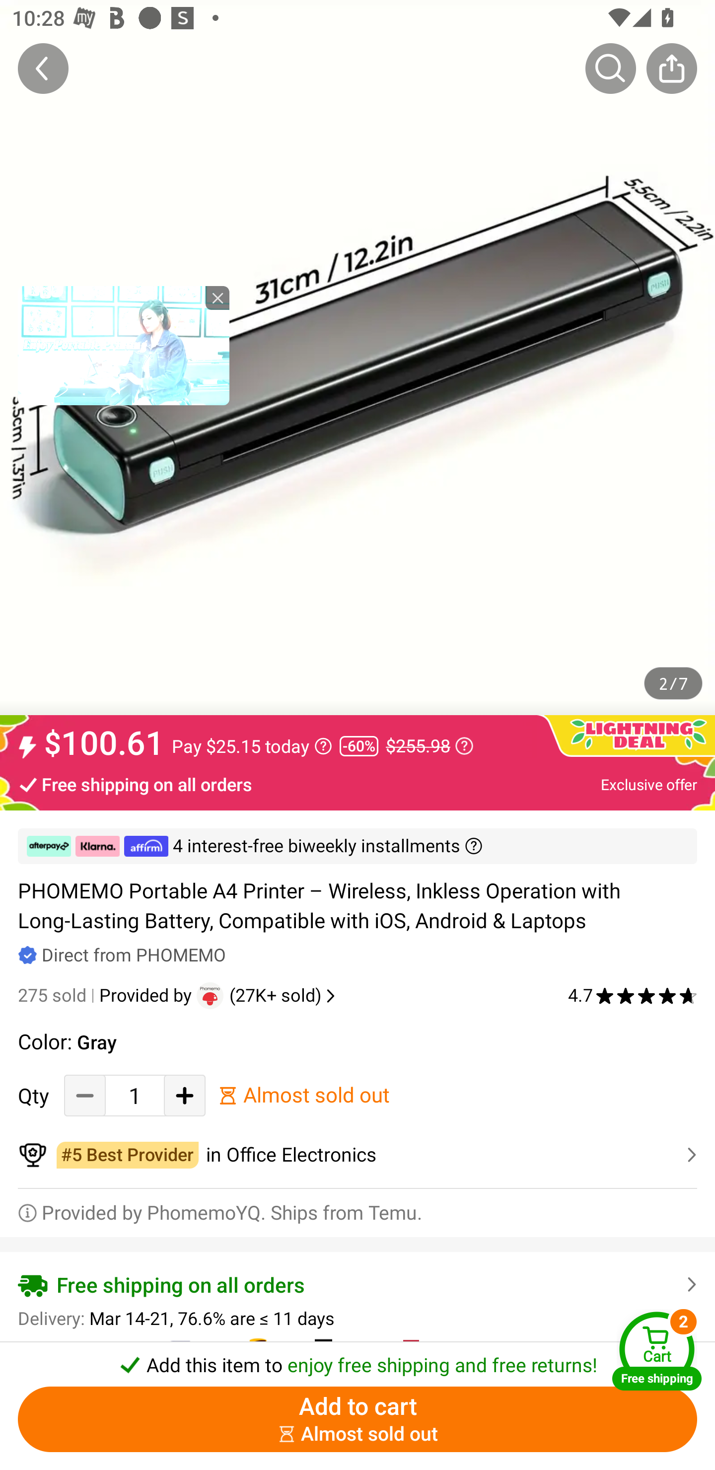 The image size is (715, 1470). I want to click on 4.7, so click(633, 995).